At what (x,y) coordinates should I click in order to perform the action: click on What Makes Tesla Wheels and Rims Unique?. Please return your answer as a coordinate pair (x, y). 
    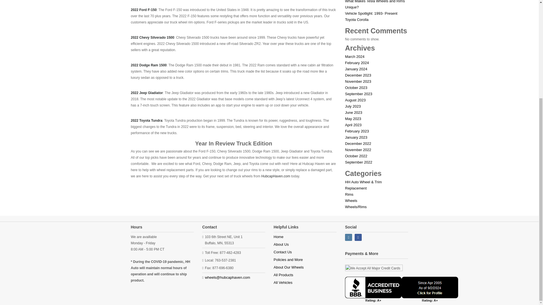
    Looking at the image, I should click on (374, 5).